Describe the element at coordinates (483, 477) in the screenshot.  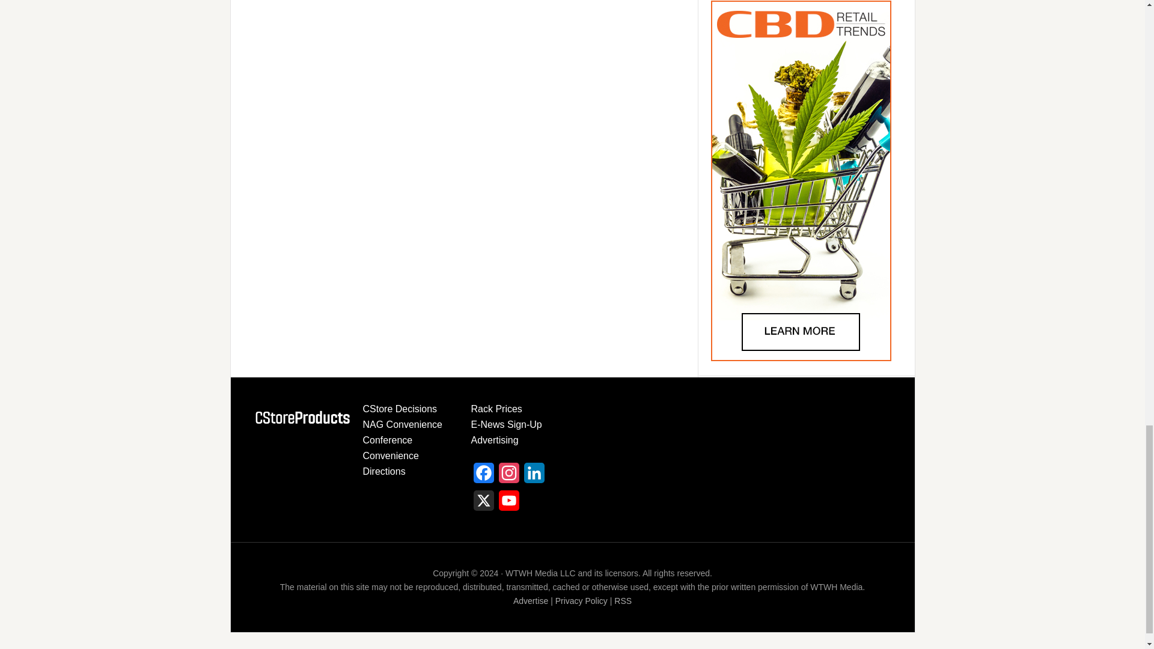
I see `Facebook` at that location.